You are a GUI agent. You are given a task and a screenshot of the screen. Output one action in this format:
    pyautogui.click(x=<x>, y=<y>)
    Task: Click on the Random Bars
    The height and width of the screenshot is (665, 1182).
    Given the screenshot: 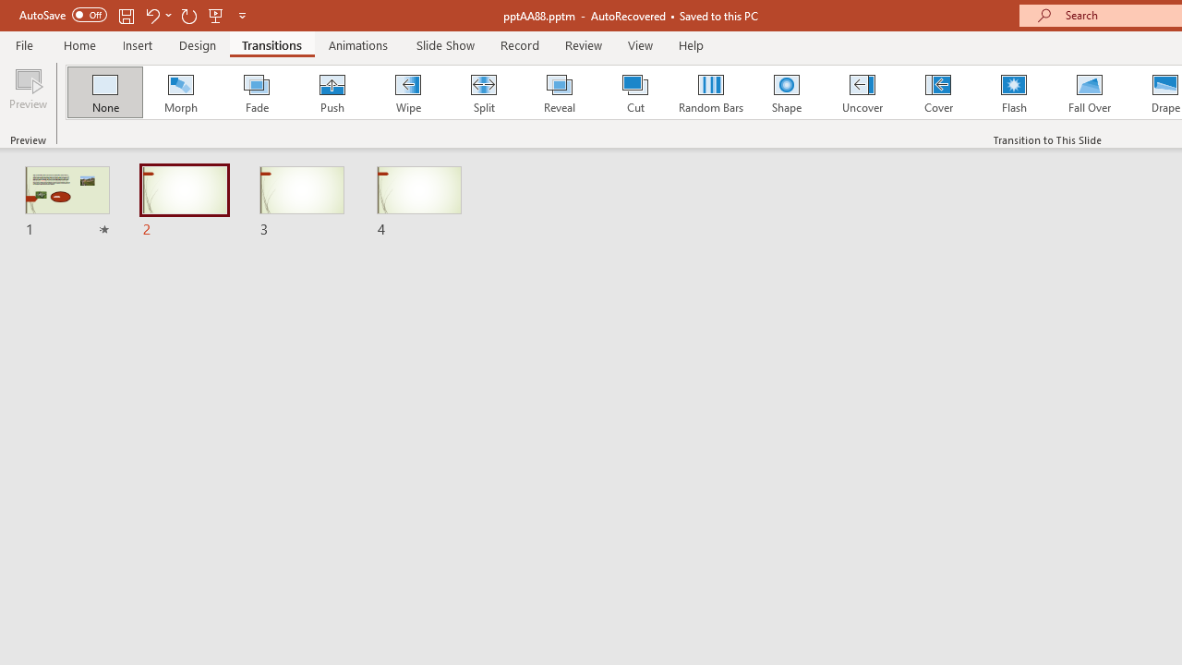 What is the action you would take?
    pyautogui.click(x=711, y=92)
    